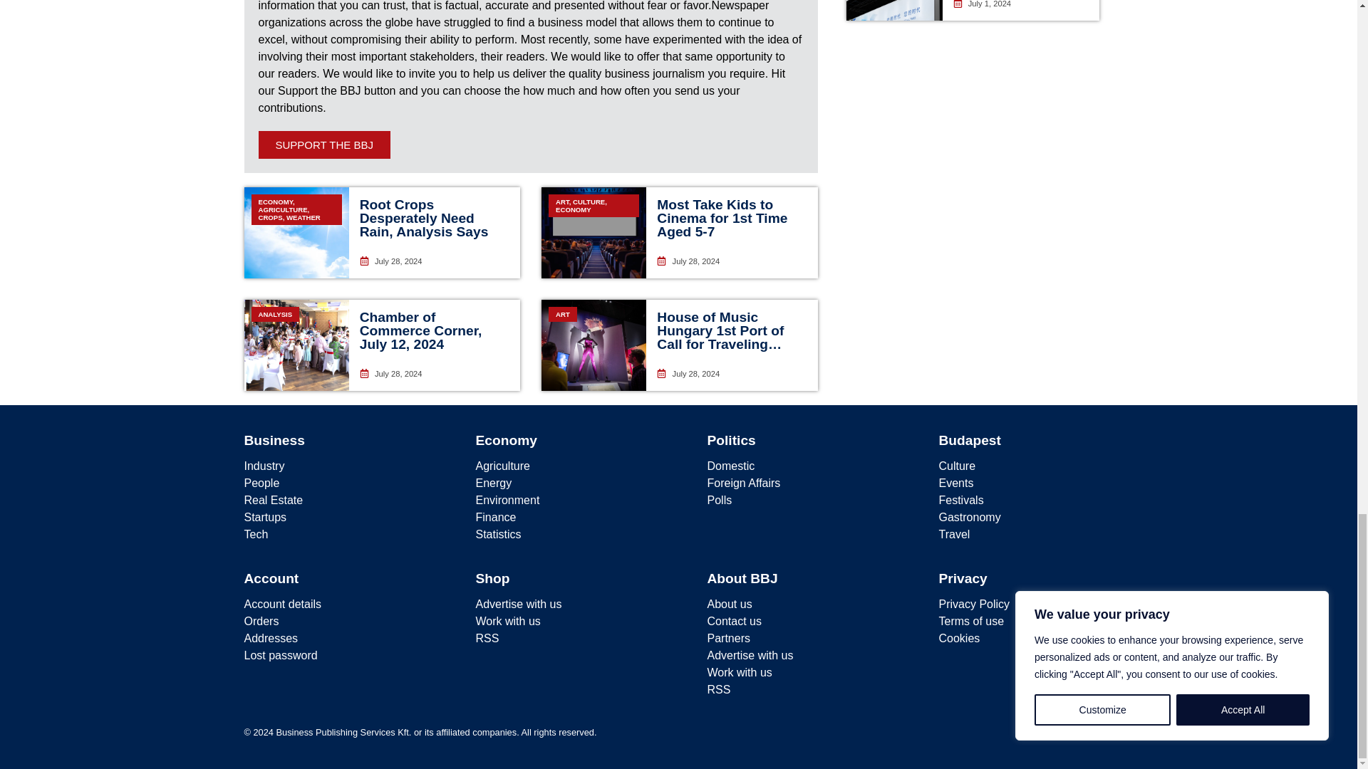 This screenshot has width=1368, height=769. What do you see at coordinates (420, 330) in the screenshot?
I see `Chamber of Commerce Corner, July 12, 2024` at bounding box center [420, 330].